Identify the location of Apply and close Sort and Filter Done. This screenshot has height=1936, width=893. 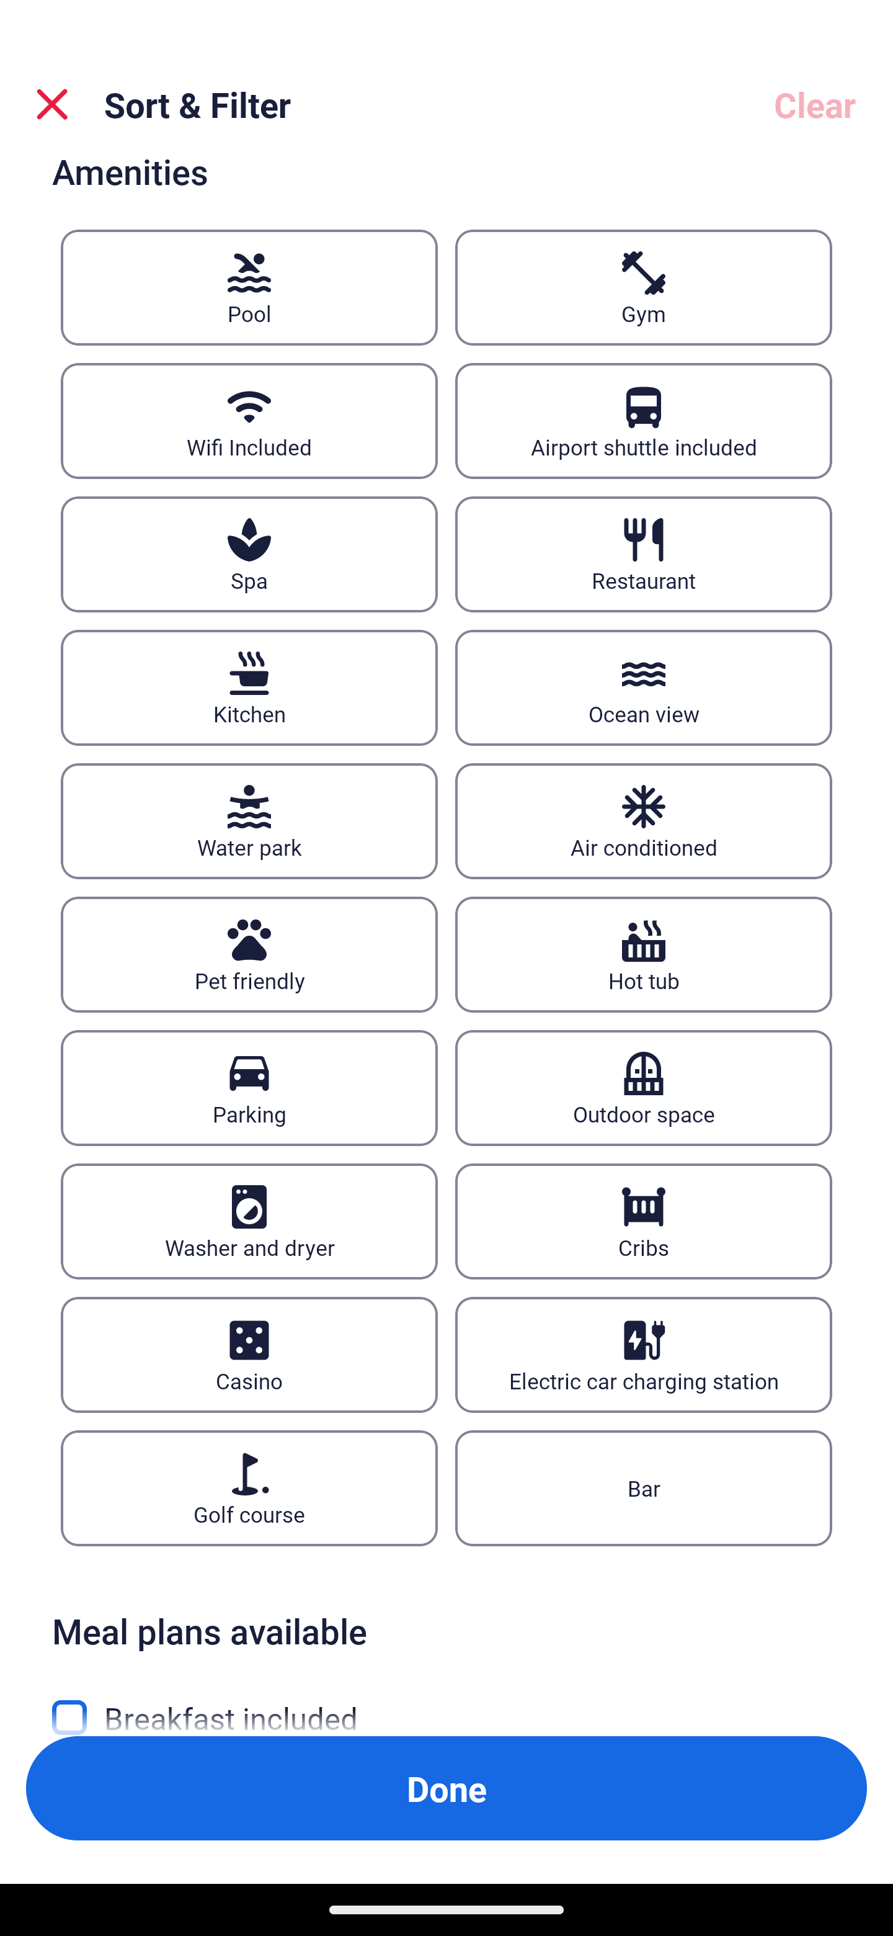
(446, 1788).